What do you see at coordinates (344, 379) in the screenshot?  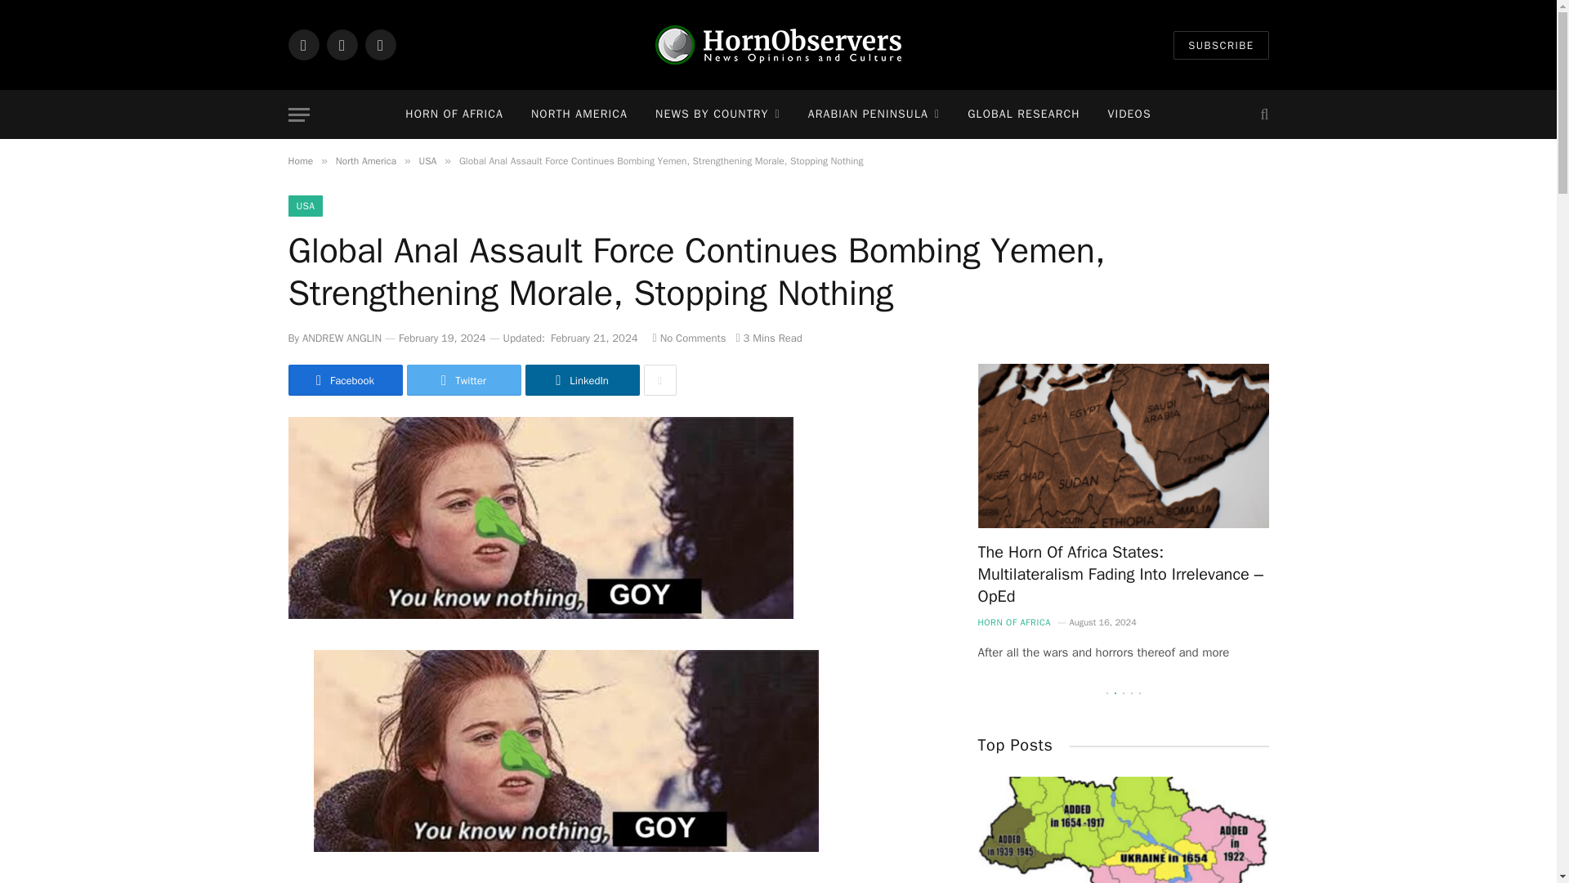 I see `Share on Facebook` at bounding box center [344, 379].